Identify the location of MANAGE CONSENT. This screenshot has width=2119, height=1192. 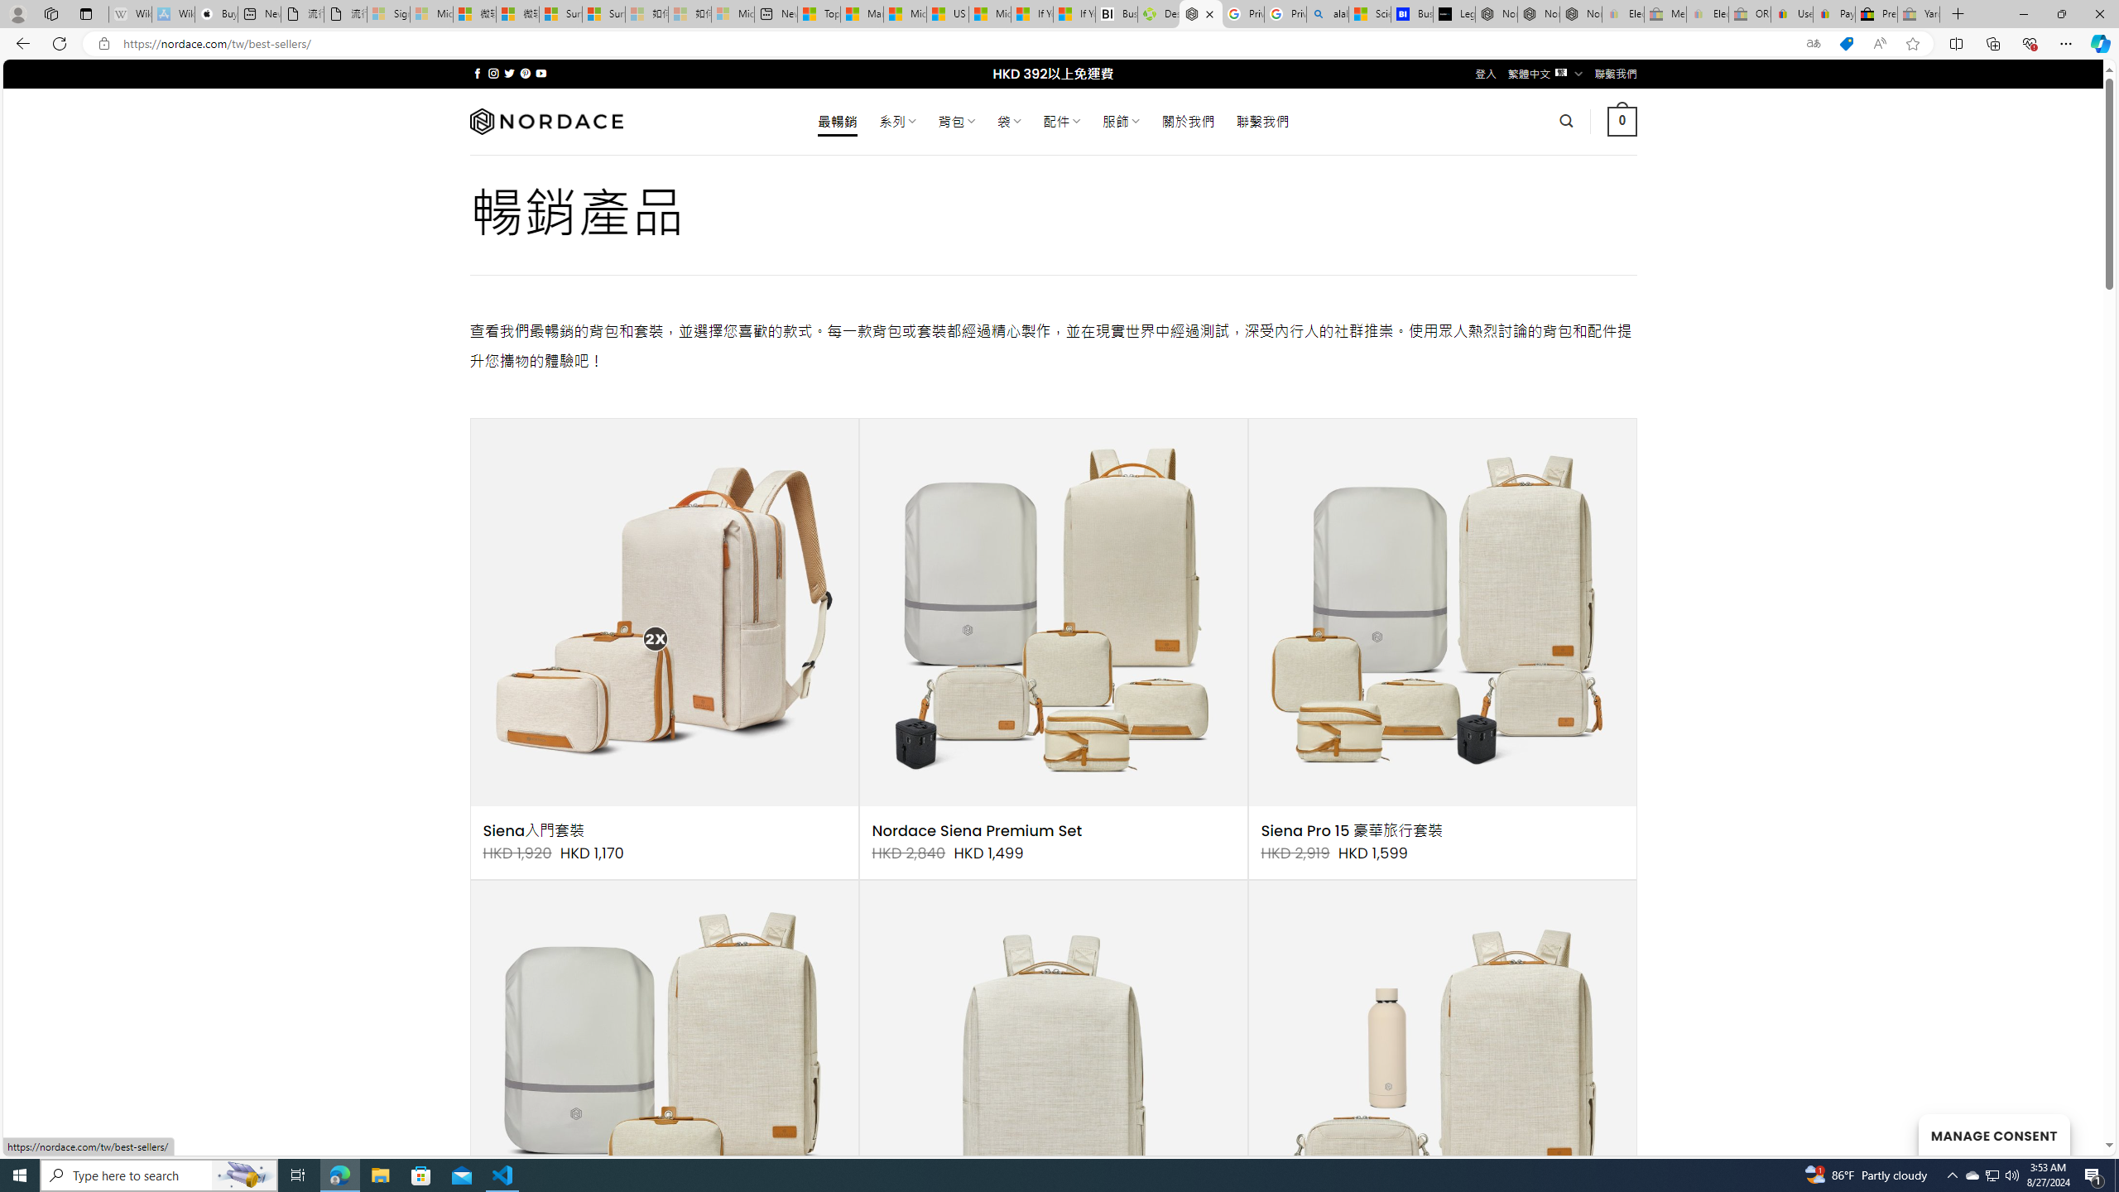
(1993, 1134).